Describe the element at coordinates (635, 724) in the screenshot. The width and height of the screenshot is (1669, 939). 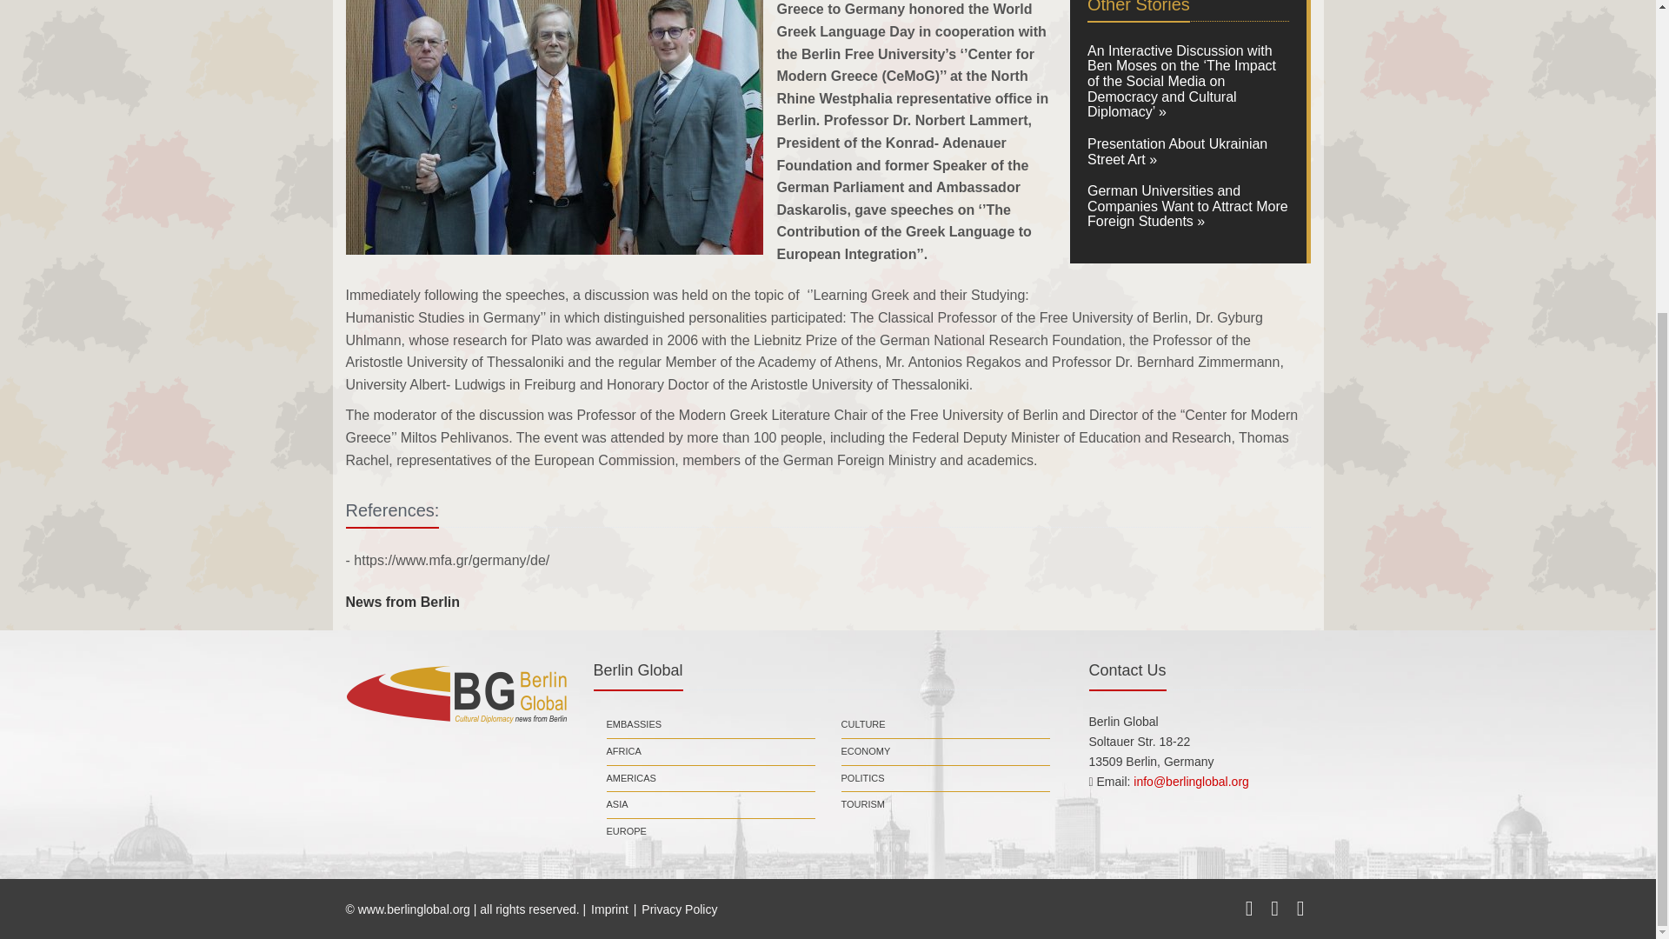
I see `EMBASSIES` at that location.